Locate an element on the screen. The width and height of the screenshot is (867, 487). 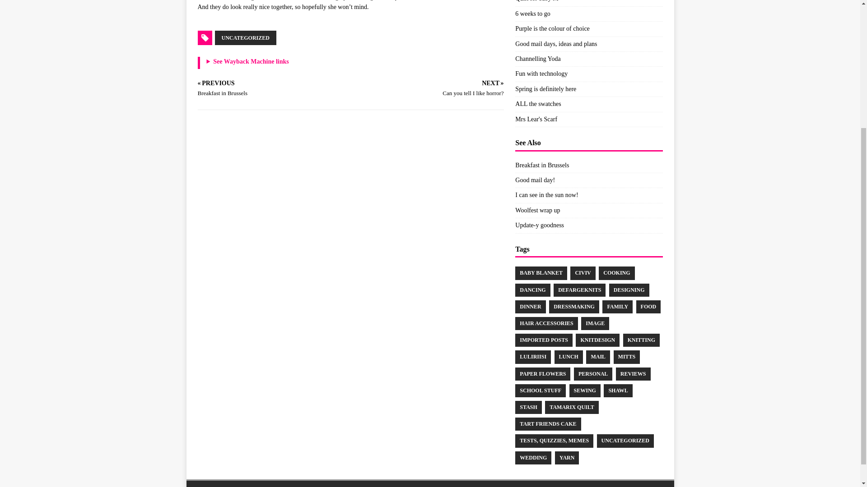
designing is located at coordinates (629, 289).